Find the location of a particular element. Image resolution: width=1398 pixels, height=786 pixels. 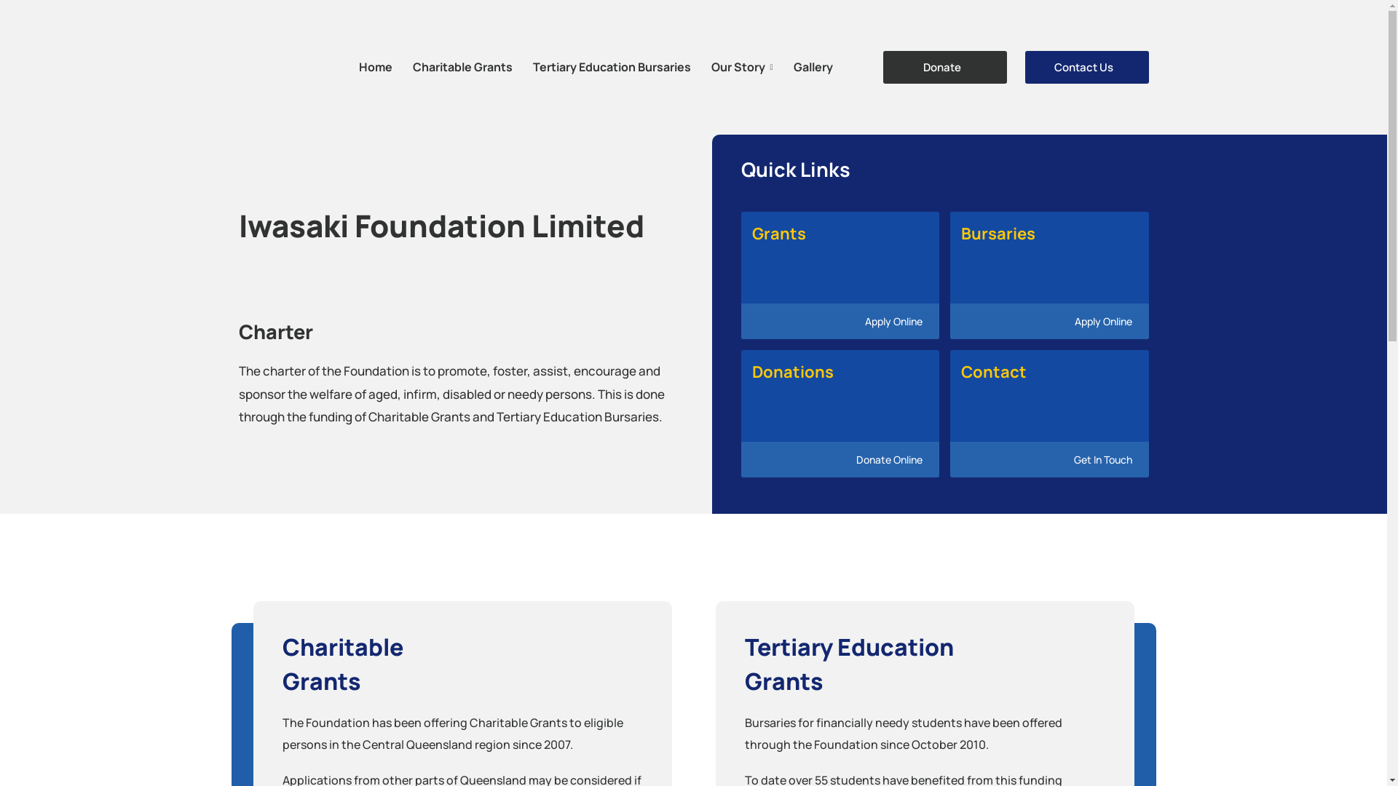

Charitable Grants is located at coordinates (462, 67).